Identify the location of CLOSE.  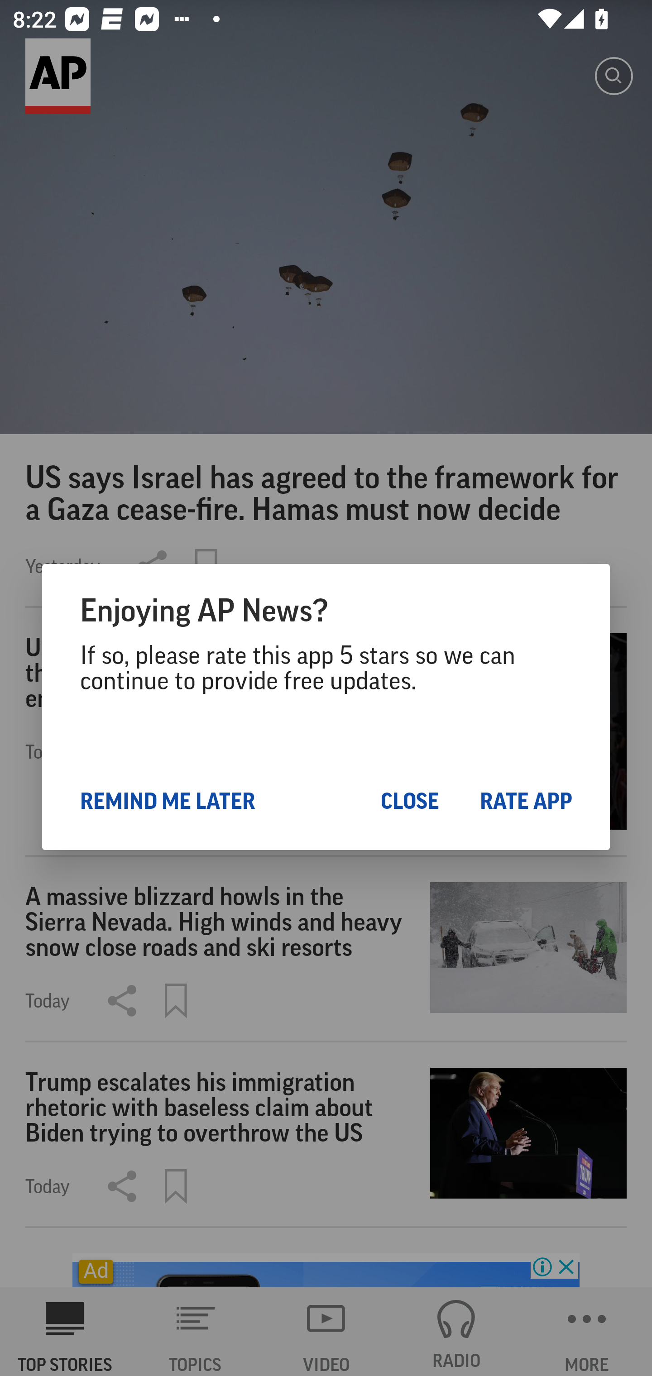
(409, 801).